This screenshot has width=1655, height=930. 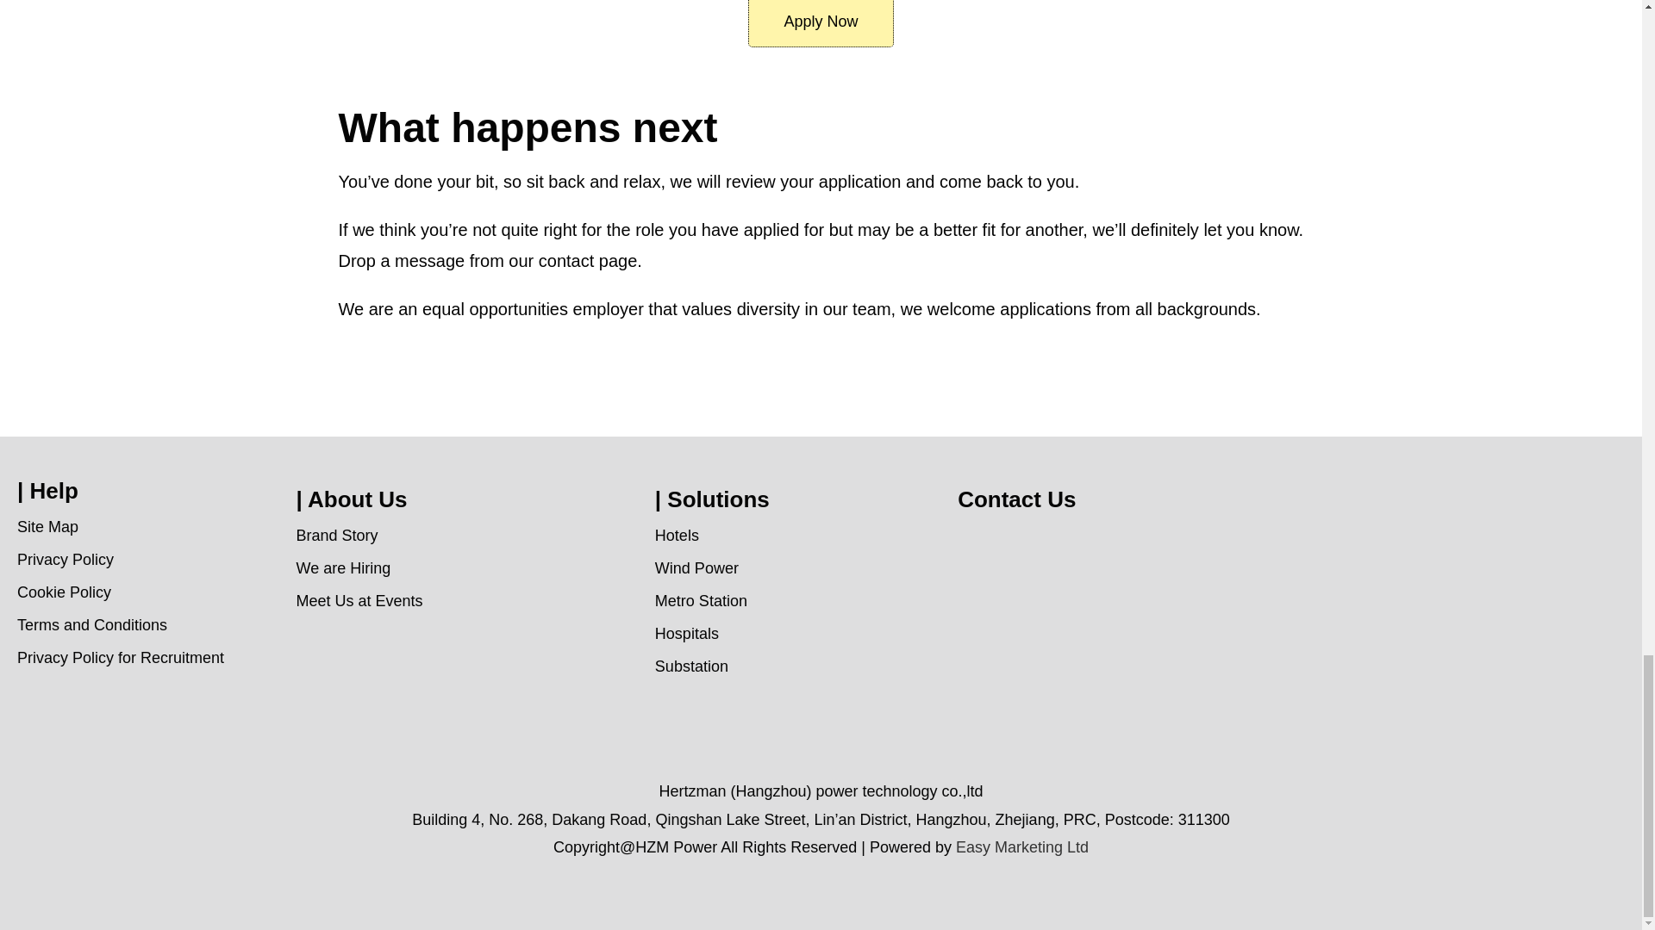 I want to click on Easy Marketing Ltd, so click(x=1022, y=847).